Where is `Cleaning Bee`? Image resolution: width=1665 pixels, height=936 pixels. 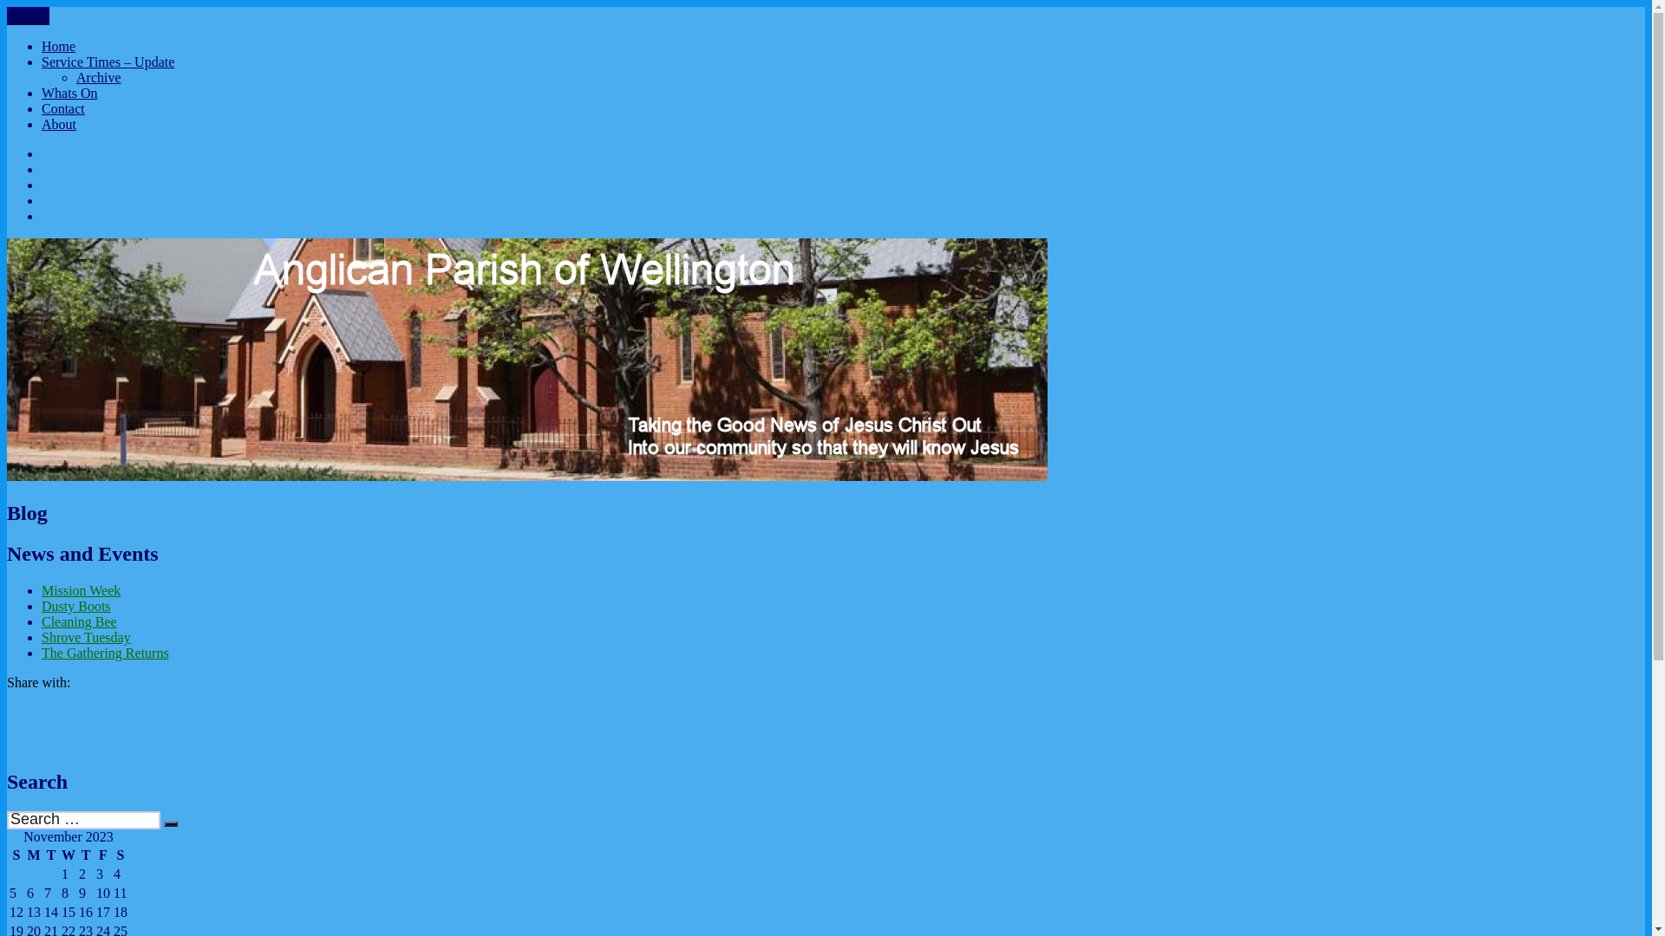 Cleaning Bee is located at coordinates (80, 622).